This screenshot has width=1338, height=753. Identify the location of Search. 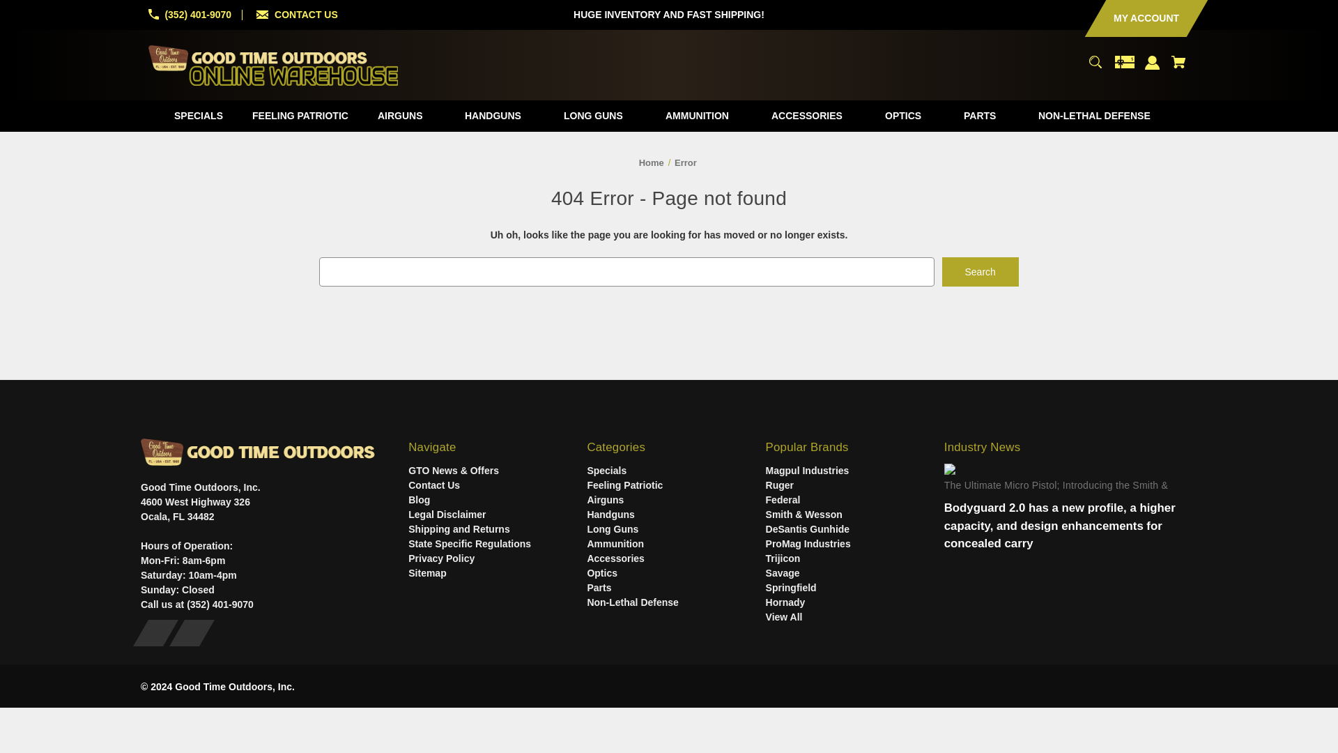
(980, 272).